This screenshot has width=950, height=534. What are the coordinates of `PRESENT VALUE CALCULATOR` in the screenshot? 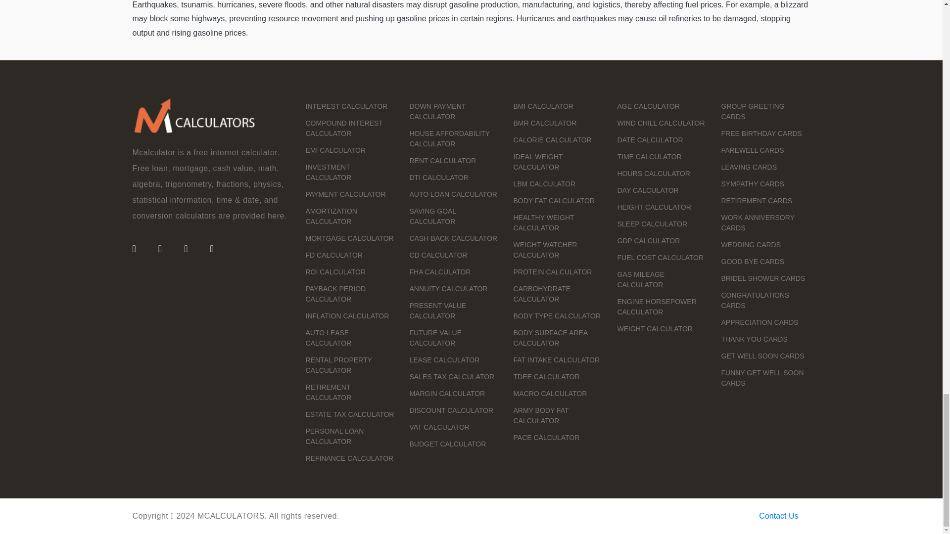 It's located at (437, 311).